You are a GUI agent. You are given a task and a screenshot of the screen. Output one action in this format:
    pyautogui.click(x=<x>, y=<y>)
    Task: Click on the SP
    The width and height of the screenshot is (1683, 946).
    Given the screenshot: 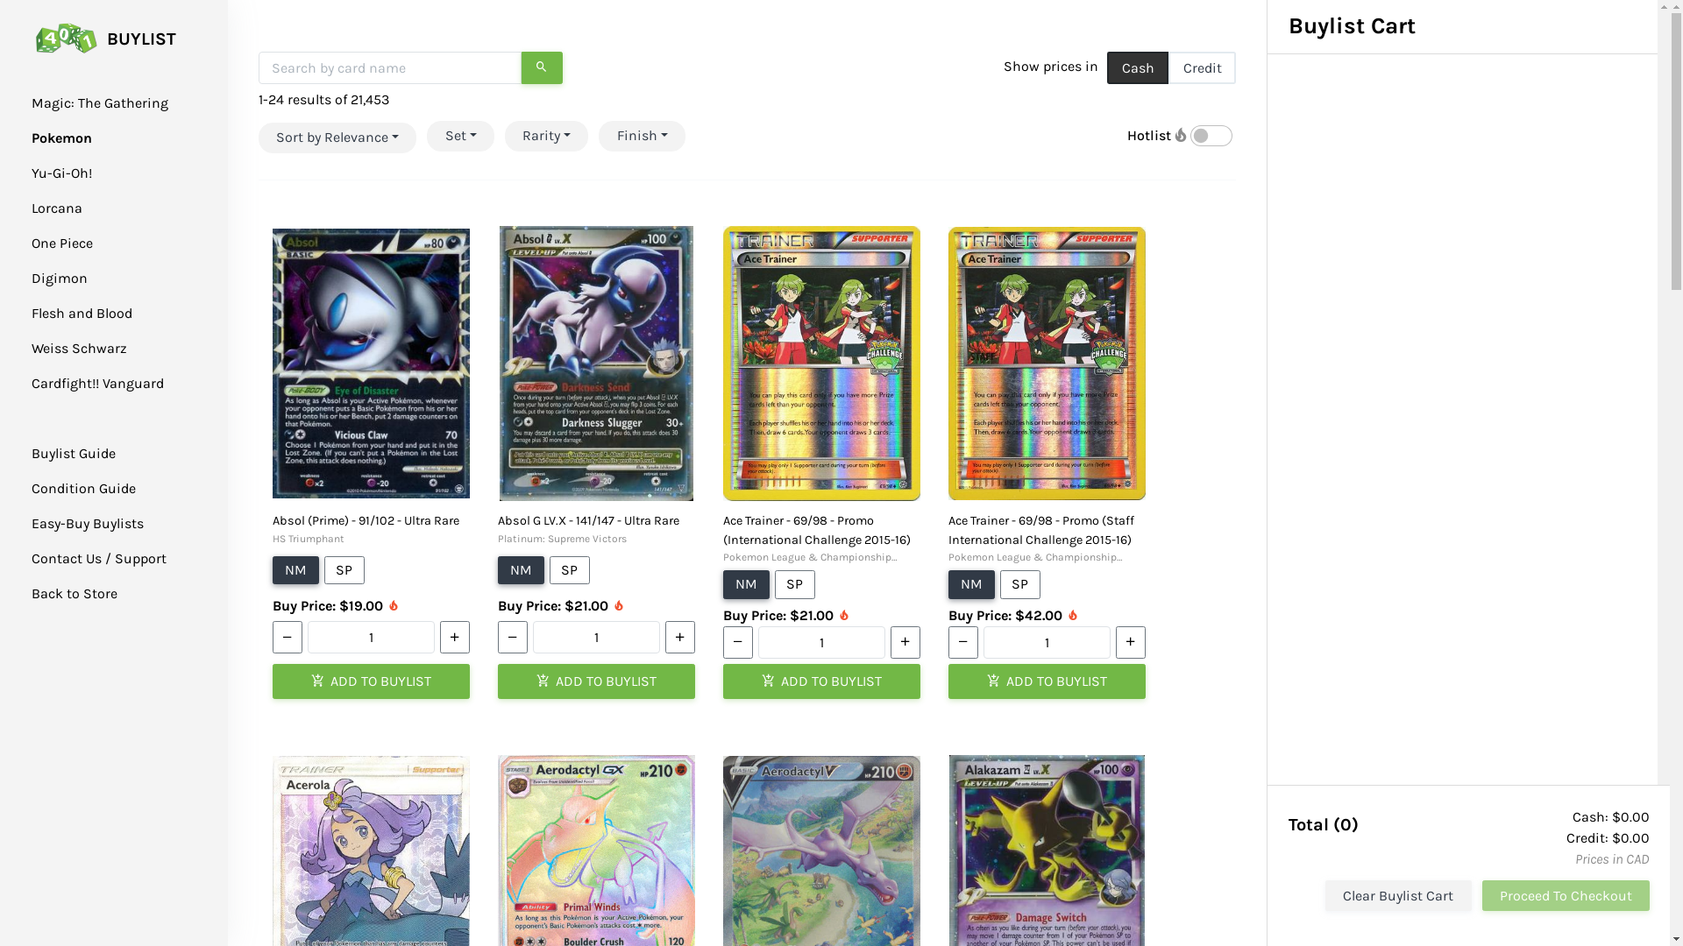 What is the action you would take?
    pyautogui.click(x=796, y=584)
    